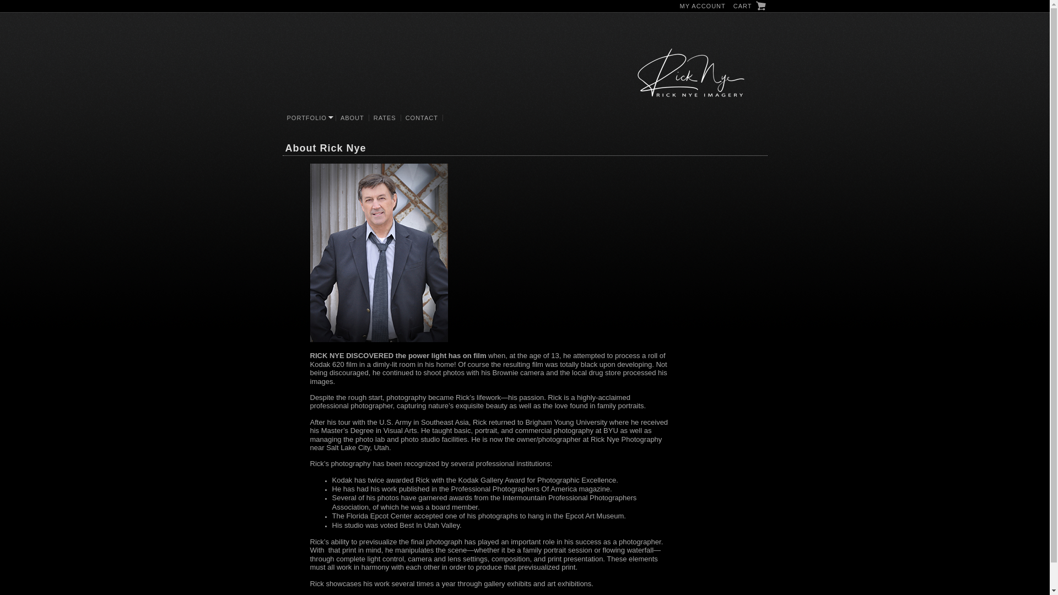 The height and width of the screenshot is (595, 1058). What do you see at coordinates (749, 7) in the screenshot?
I see `CART` at bounding box center [749, 7].